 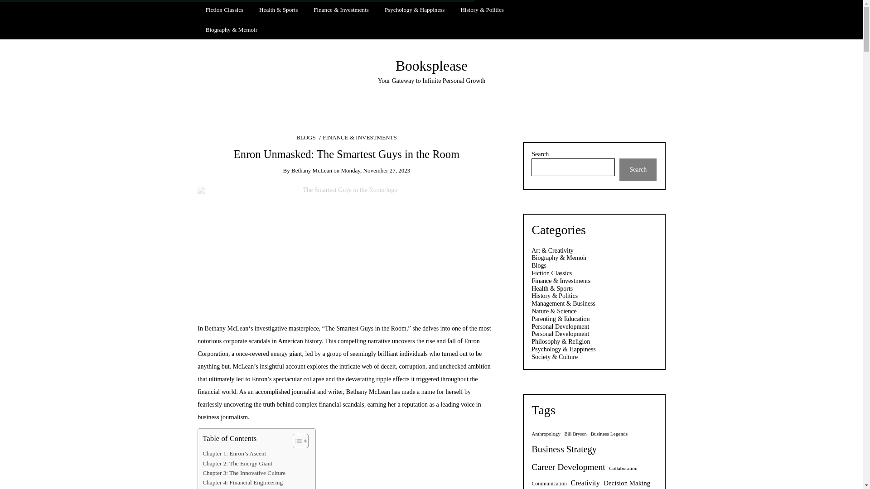 What do you see at coordinates (241, 488) in the screenshot?
I see `Chapter 5: Dark Side of Success` at bounding box center [241, 488].